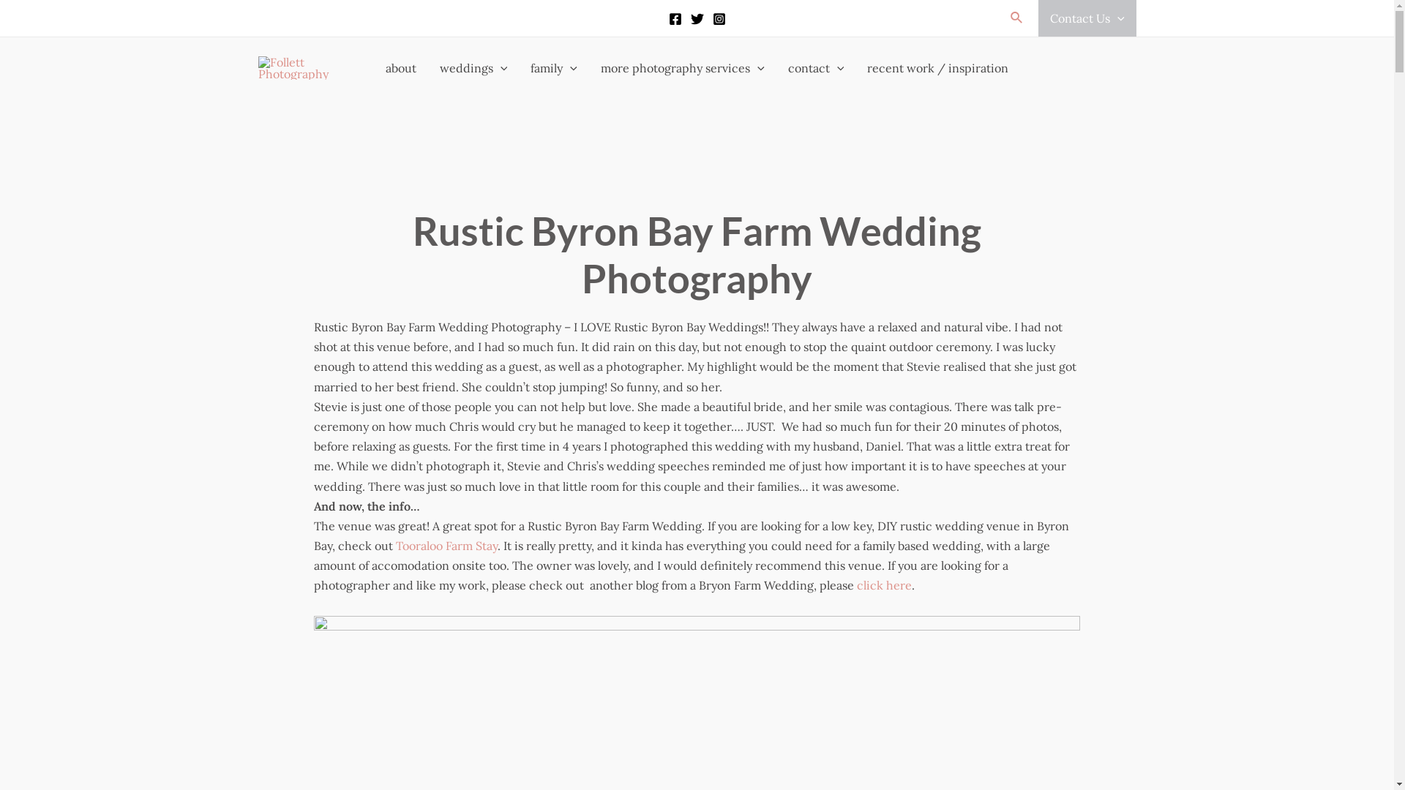  What do you see at coordinates (884, 585) in the screenshot?
I see `click here` at bounding box center [884, 585].